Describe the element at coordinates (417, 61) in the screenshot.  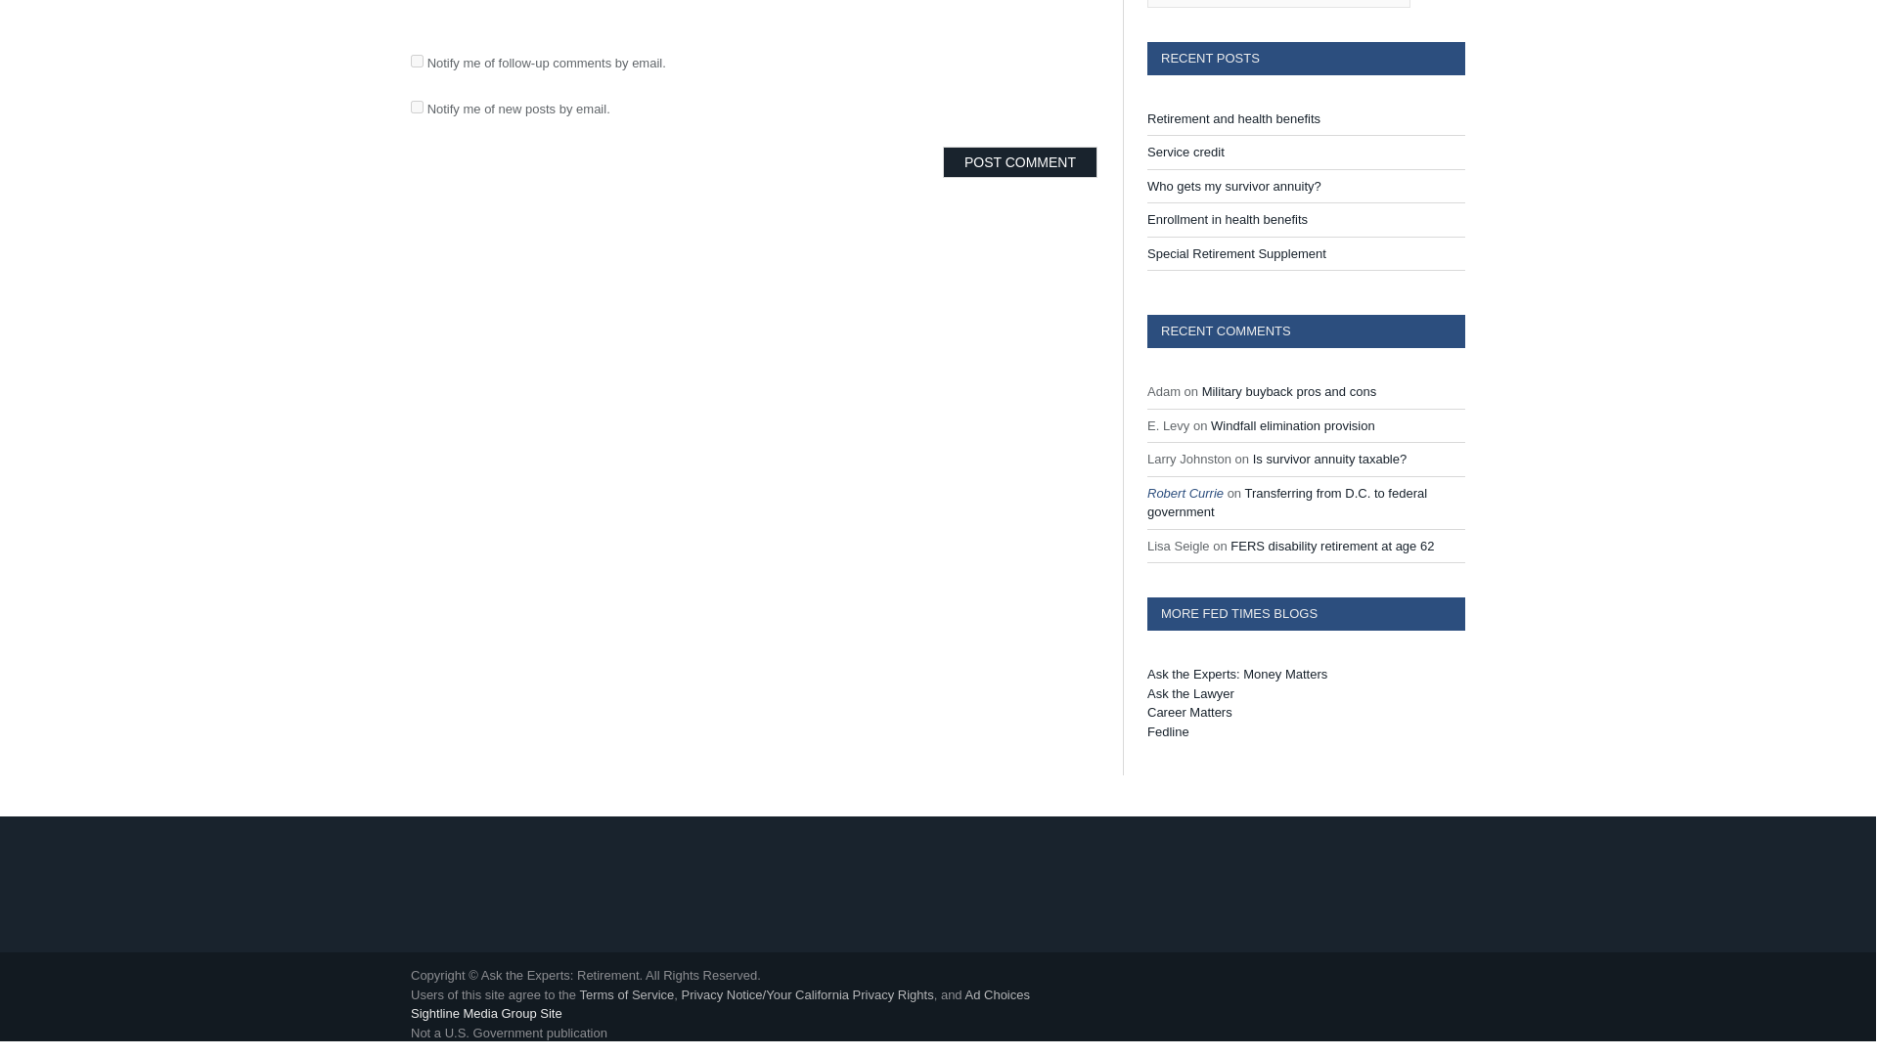
I see `subscribe` at that location.